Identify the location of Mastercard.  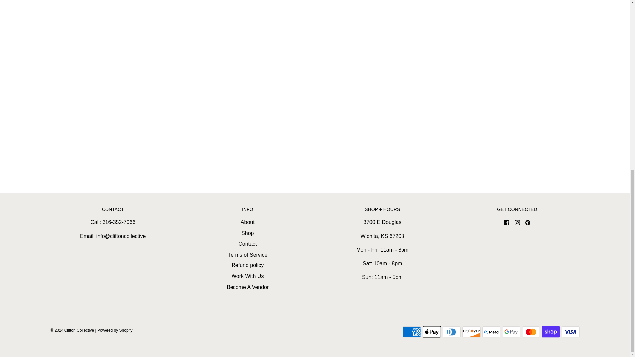
(531, 332).